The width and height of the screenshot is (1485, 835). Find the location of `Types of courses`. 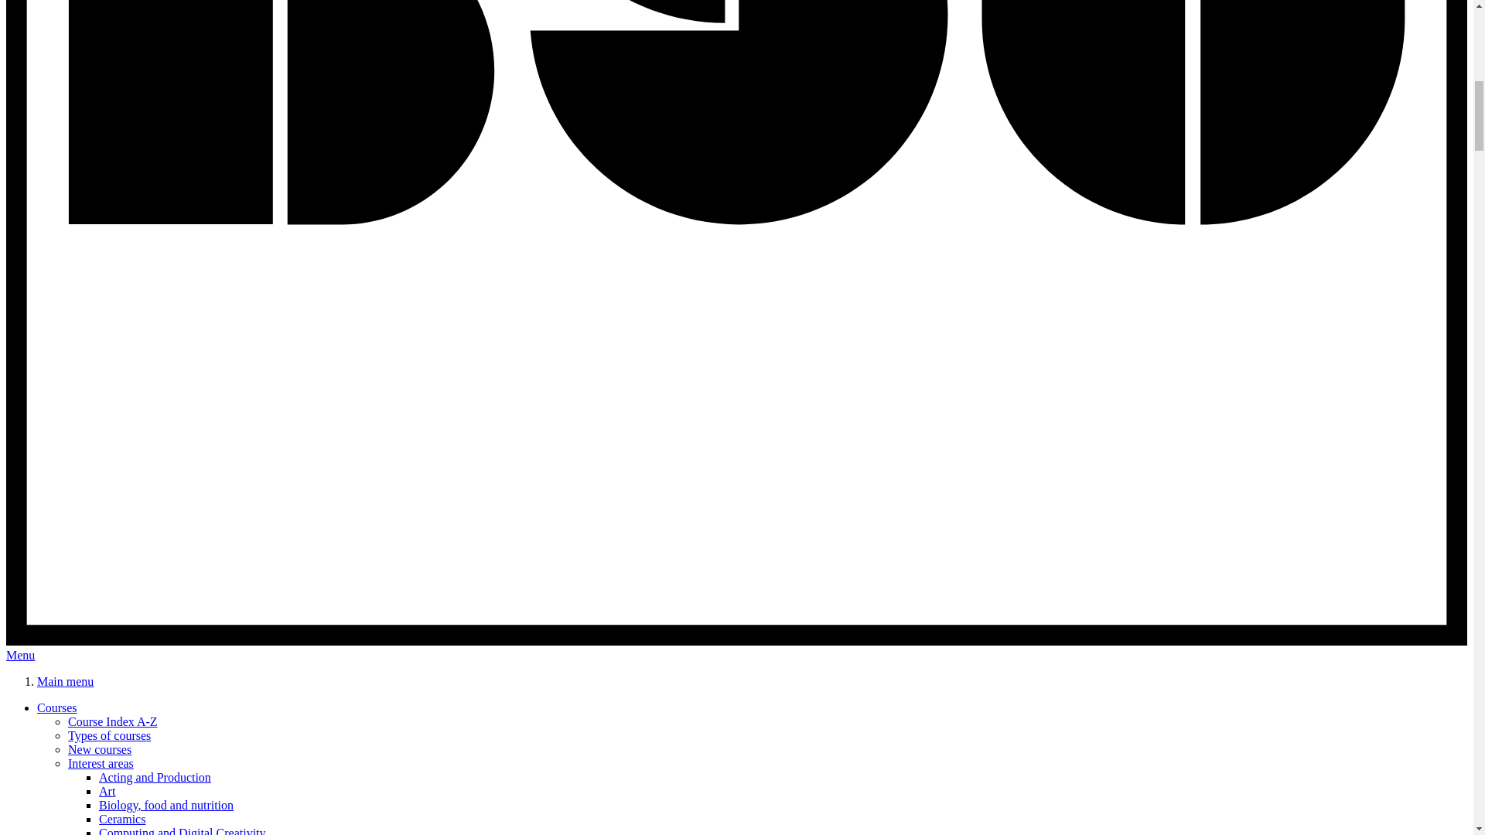

Types of courses is located at coordinates (110, 735).